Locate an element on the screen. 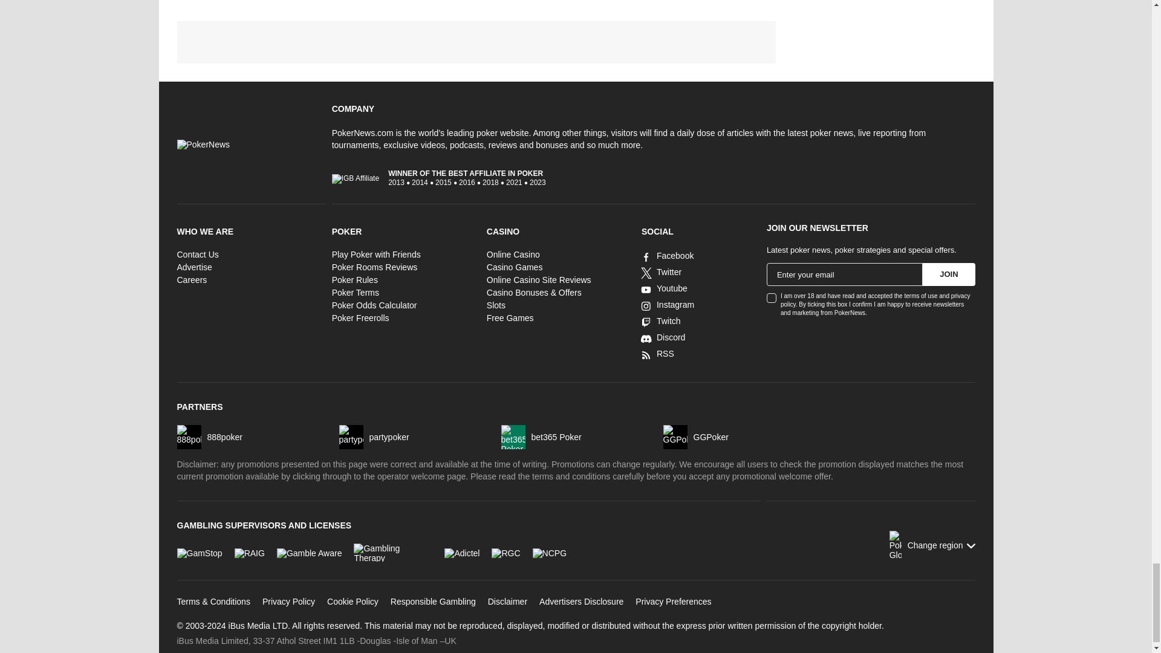 The width and height of the screenshot is (1161, 653). GambleAware is located at coordinates (310, 553).